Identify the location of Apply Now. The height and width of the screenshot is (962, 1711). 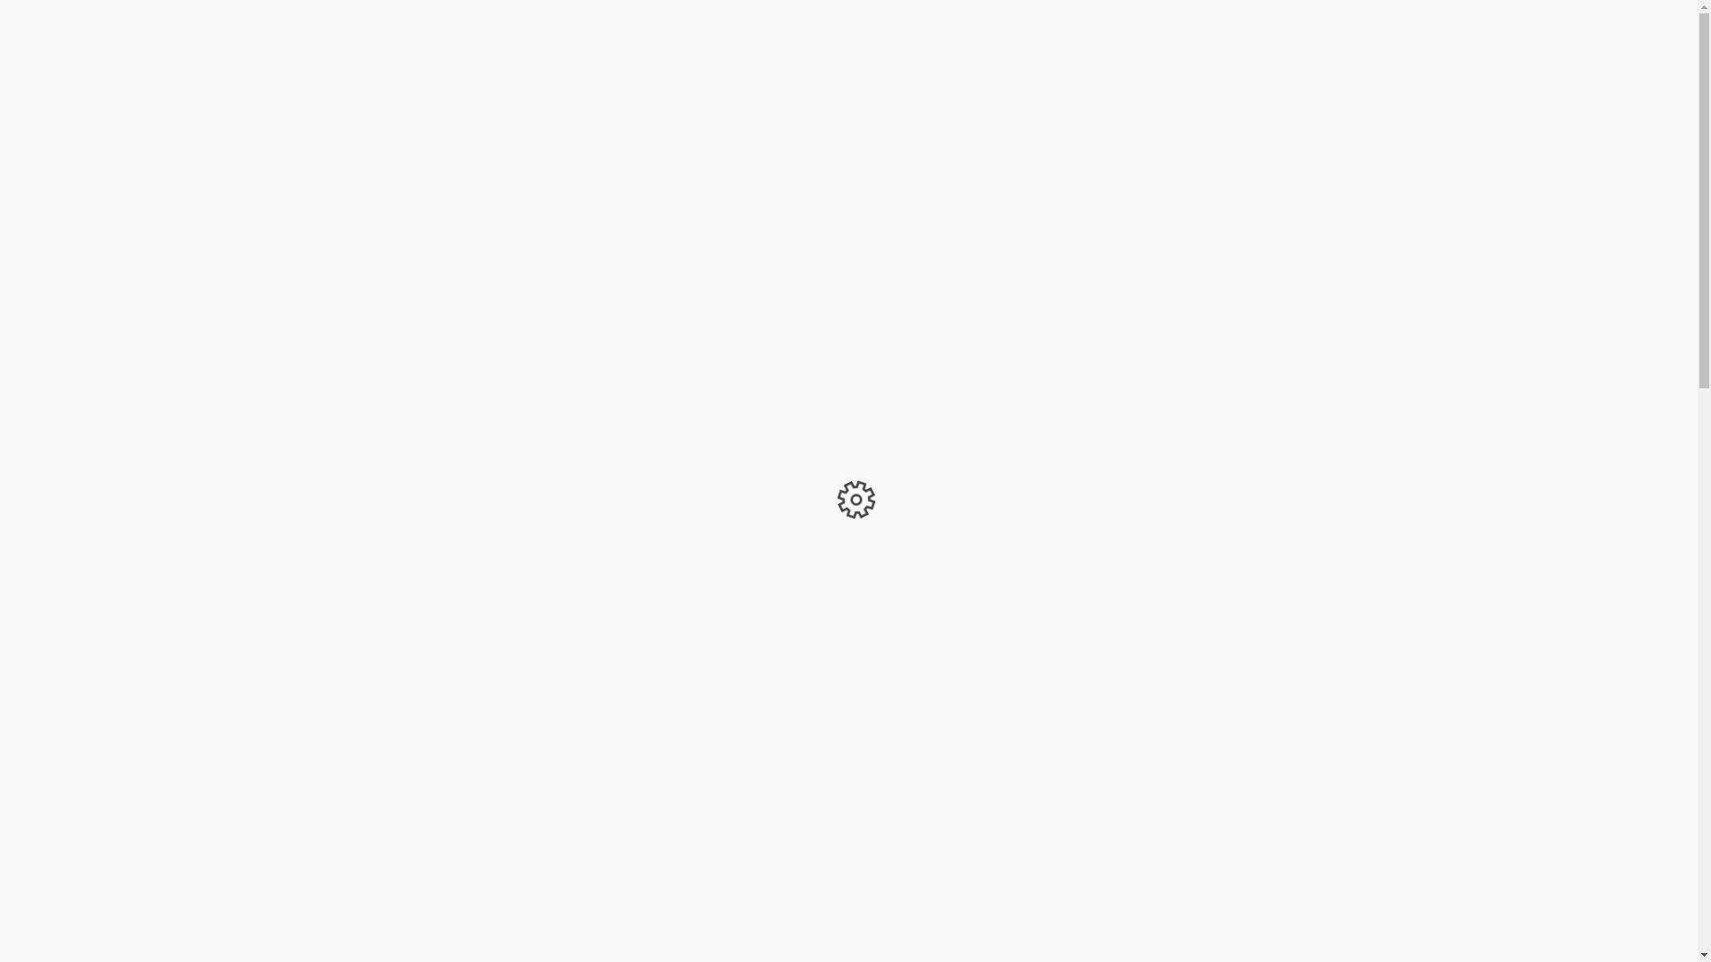
(1622, 29).